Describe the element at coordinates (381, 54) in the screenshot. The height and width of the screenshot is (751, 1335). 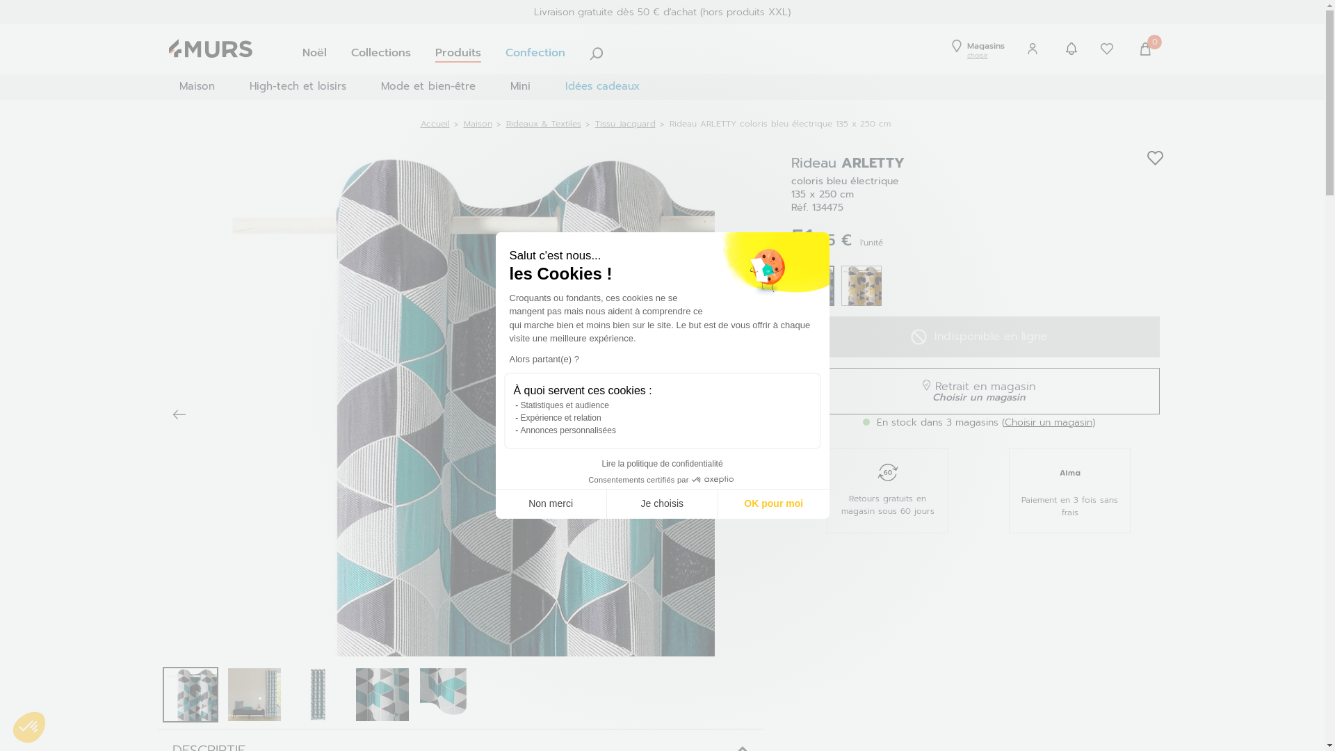
I see `Collections` at that location.